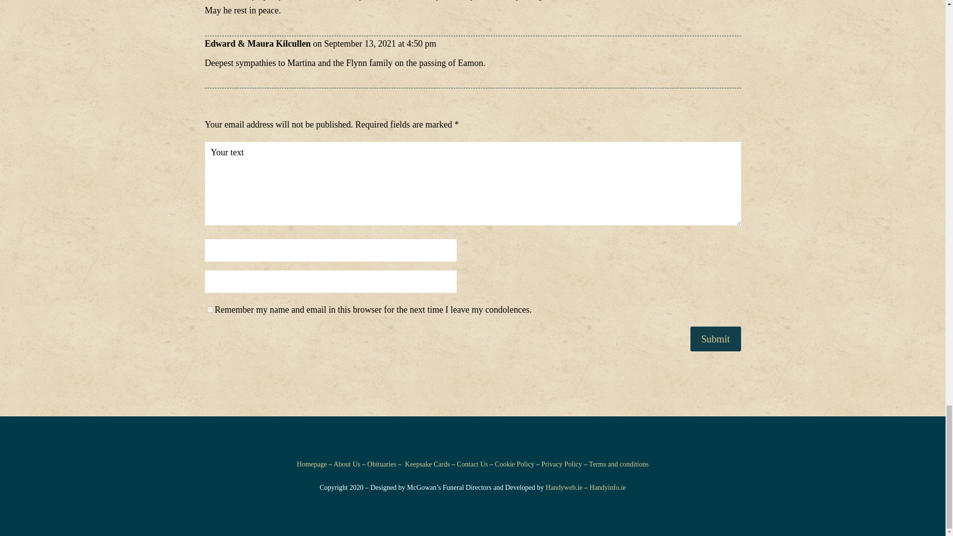 The image size is (953, 536). I want to click on Contact Us, so click(472, 464).